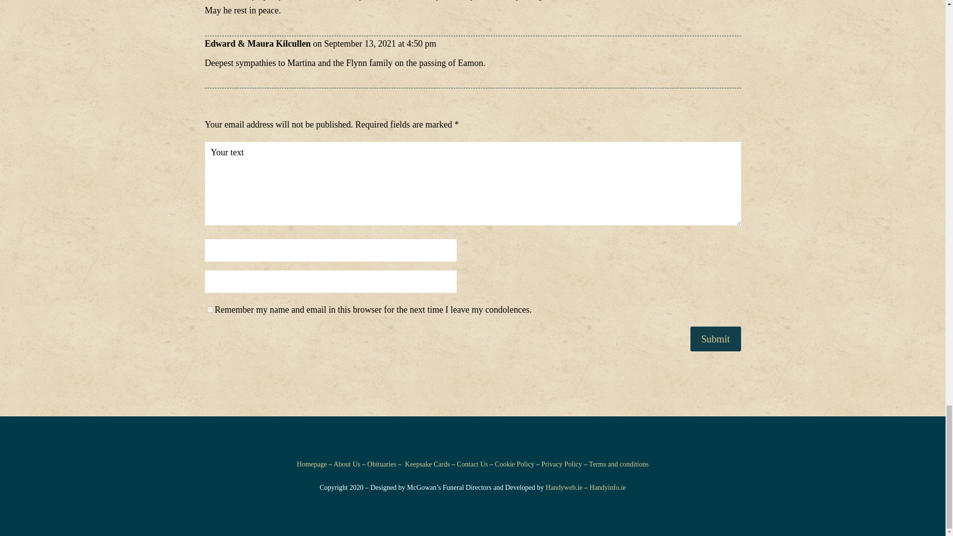 The image size is (953, 536). I want to click on Contact Us, so click(472, 464).